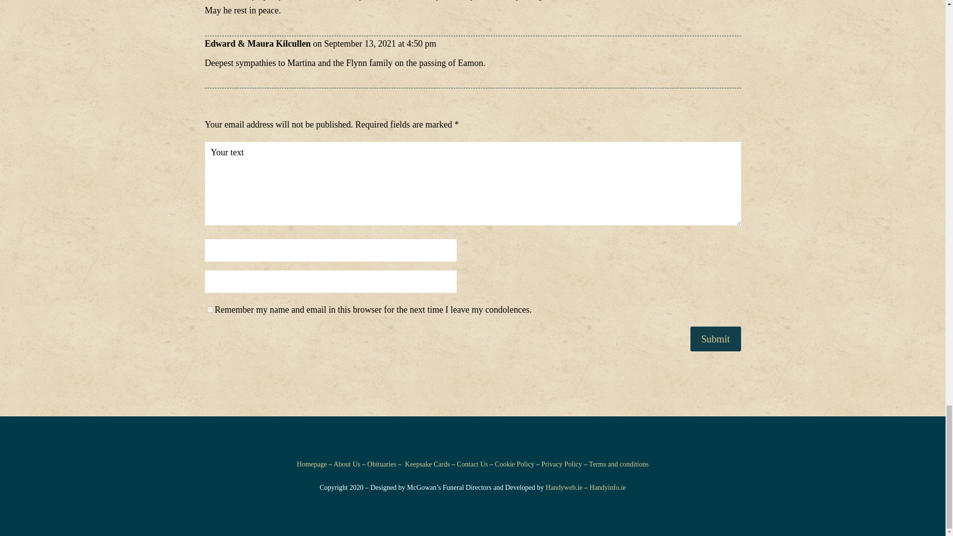 The image size is (953, 536). I want to click on Contact Us, so click(472, 464).